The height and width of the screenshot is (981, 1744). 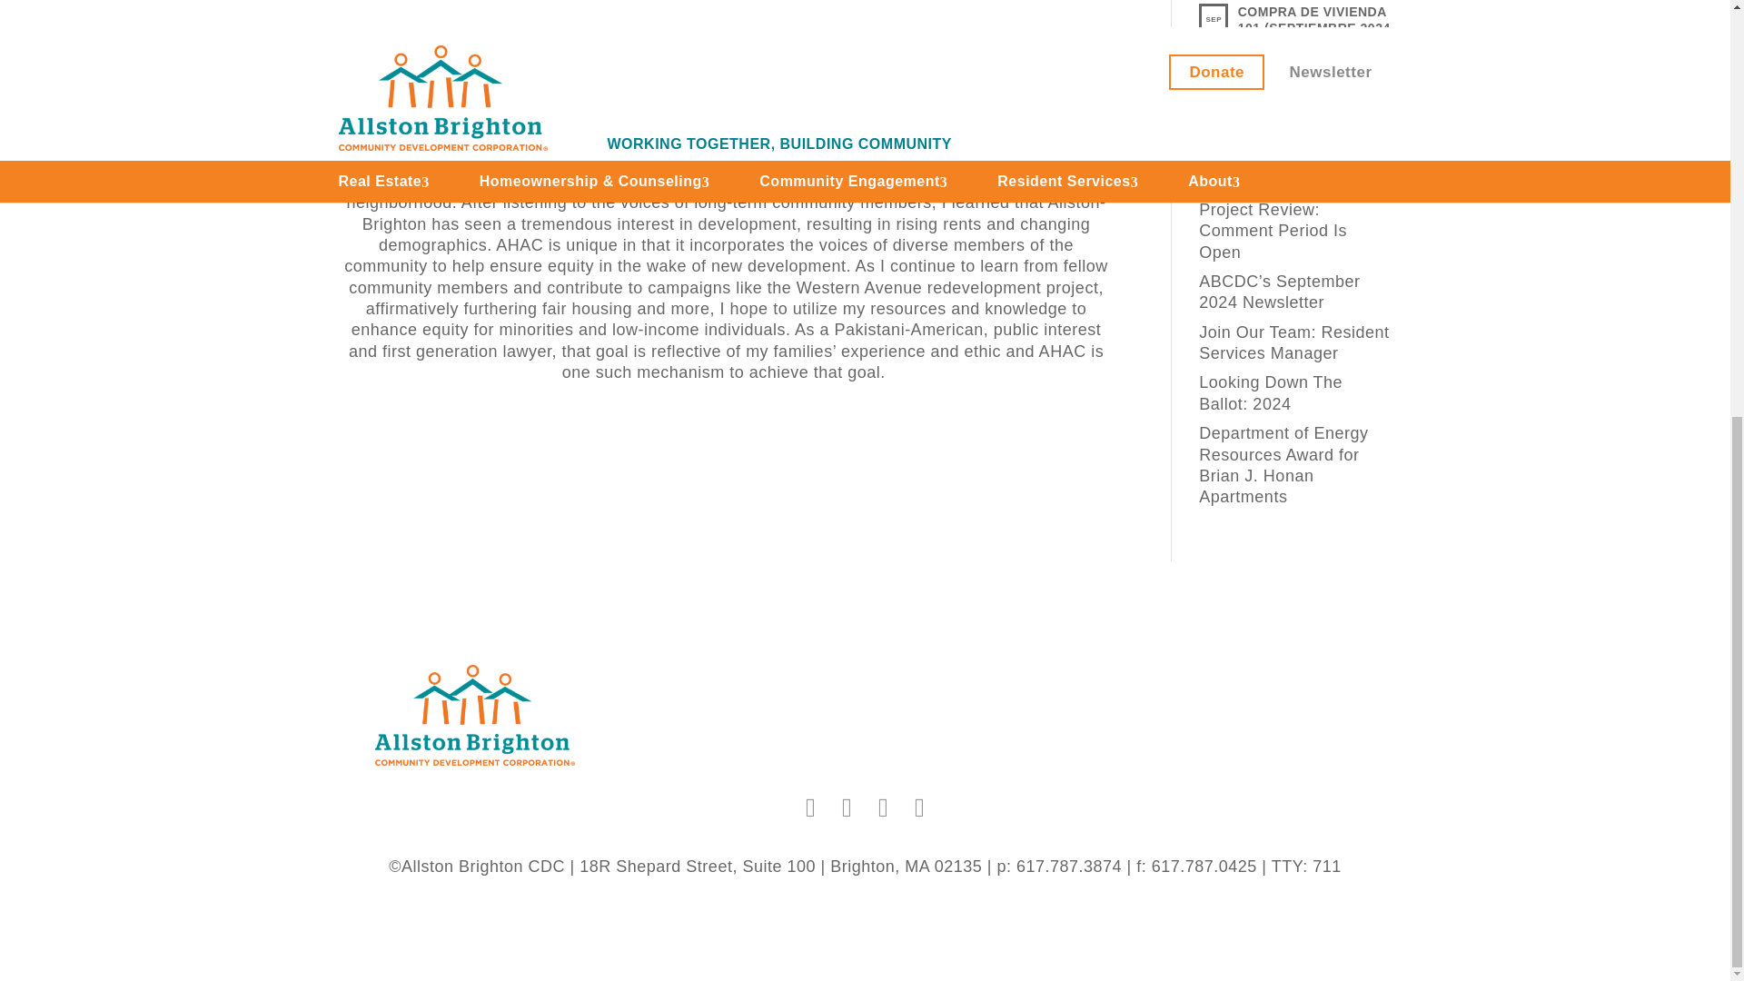 I want to click on Youtube, so click(x=919, y=807).